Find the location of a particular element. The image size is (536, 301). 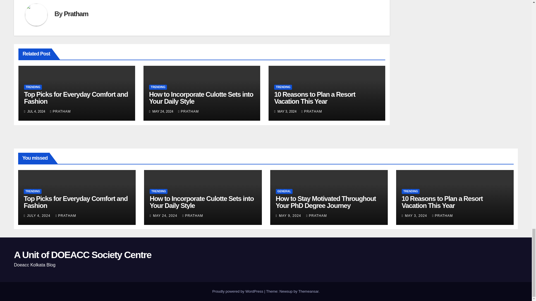

Top Picks for Everyday Comfort and Fashion is located at coordinates (76, 98).